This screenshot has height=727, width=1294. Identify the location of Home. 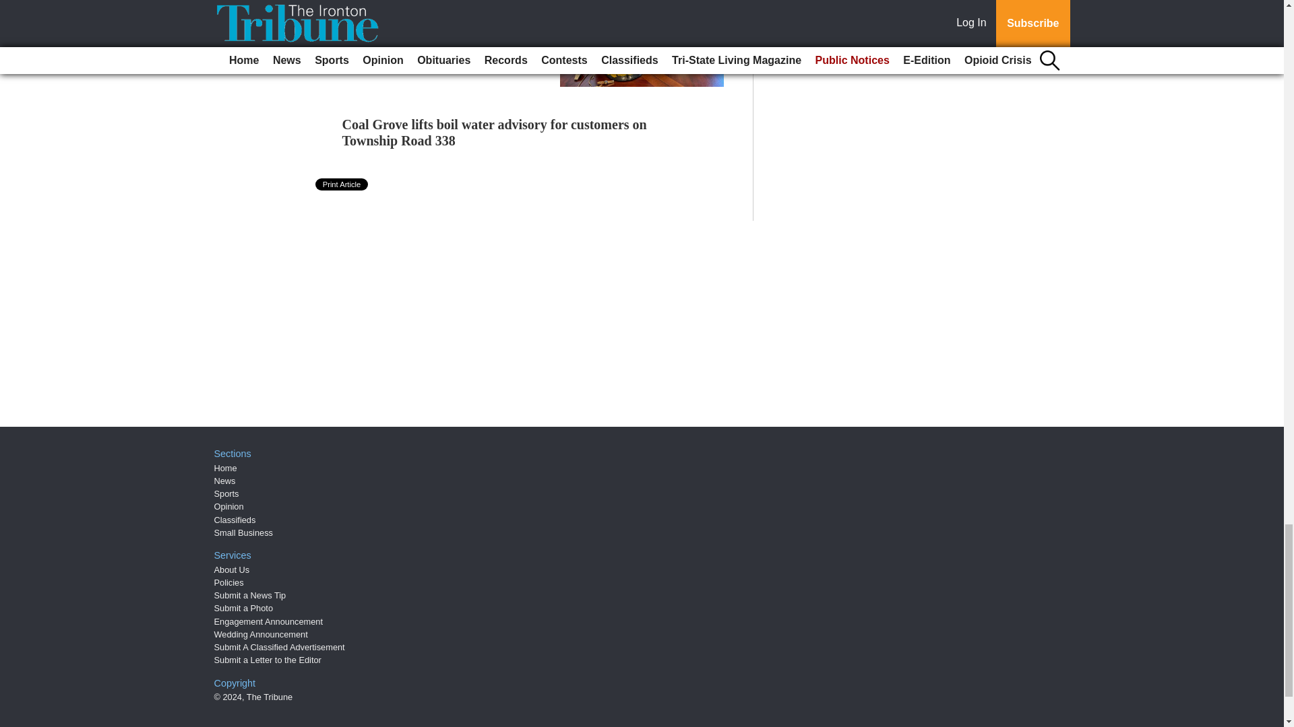
(225, 468).